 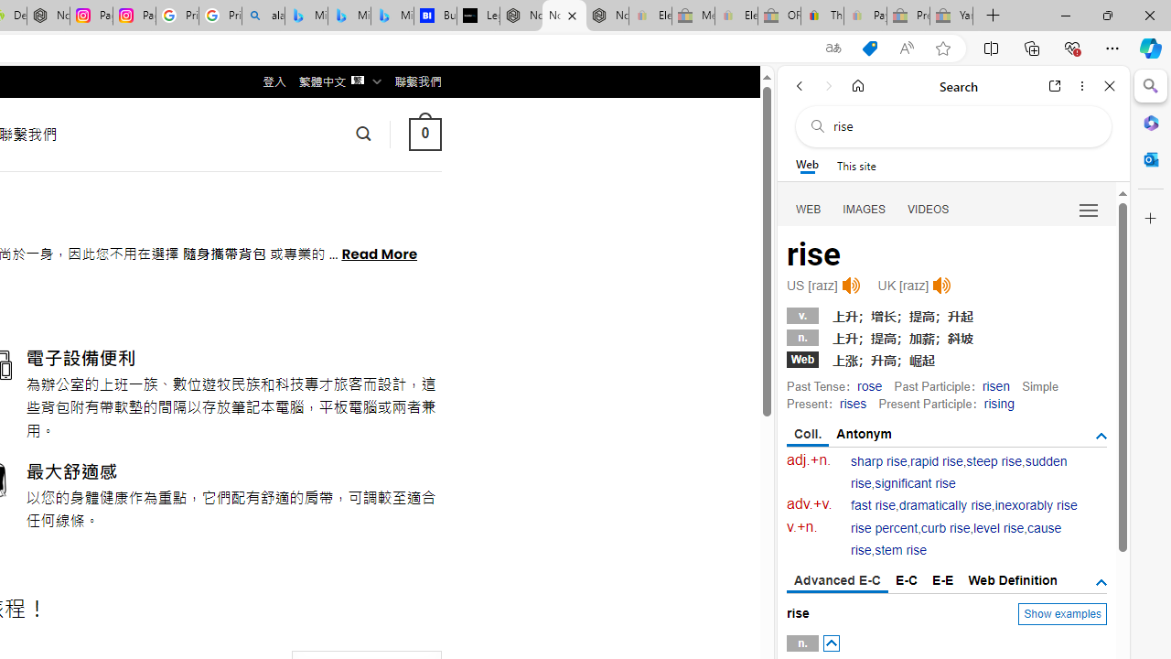 I want to click on Web Definition, so click(x=1012, y=580).